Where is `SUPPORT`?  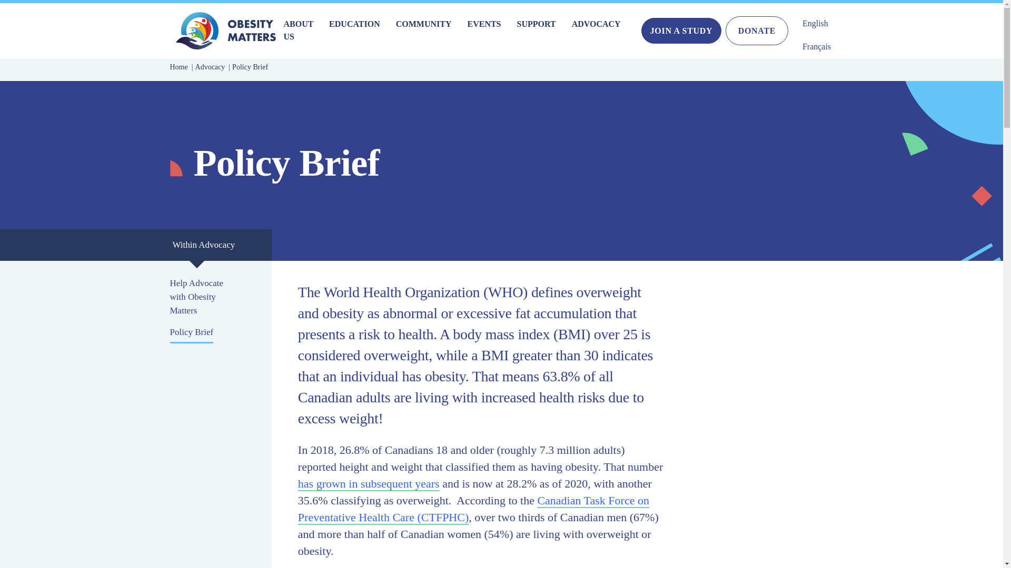
SUPPORT is located at coordinates (536, 24).